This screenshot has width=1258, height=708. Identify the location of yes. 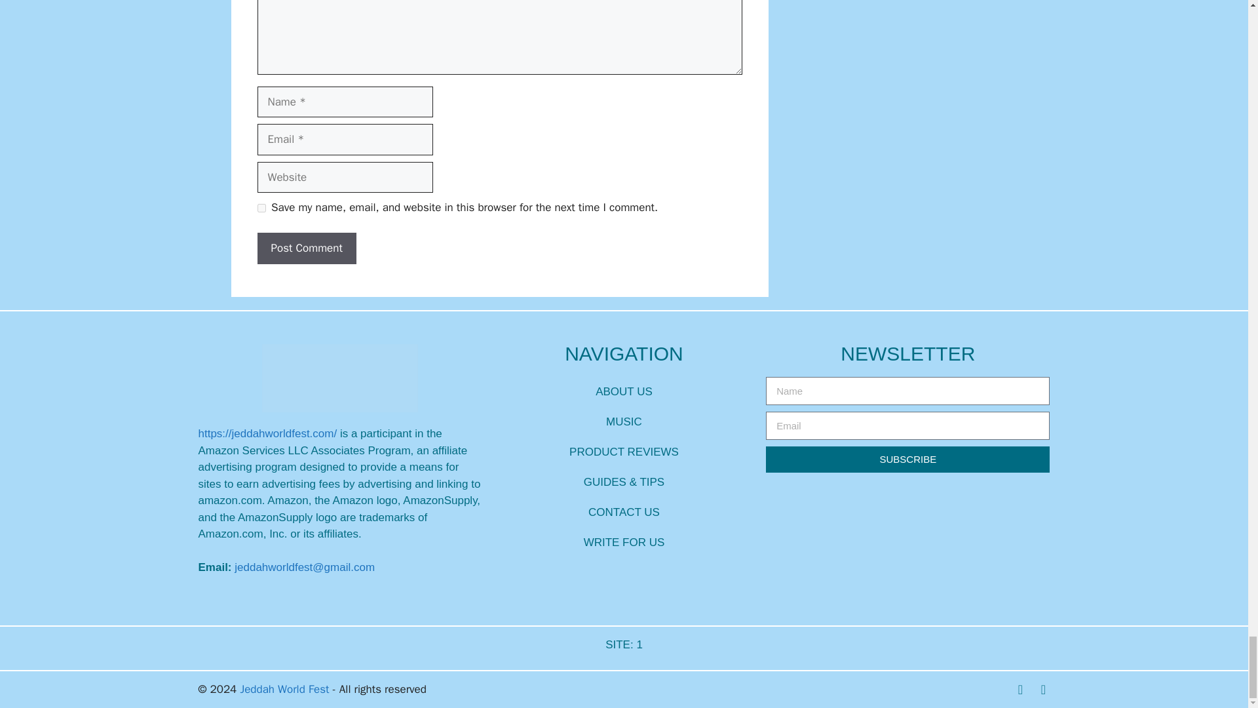
(261, 208).